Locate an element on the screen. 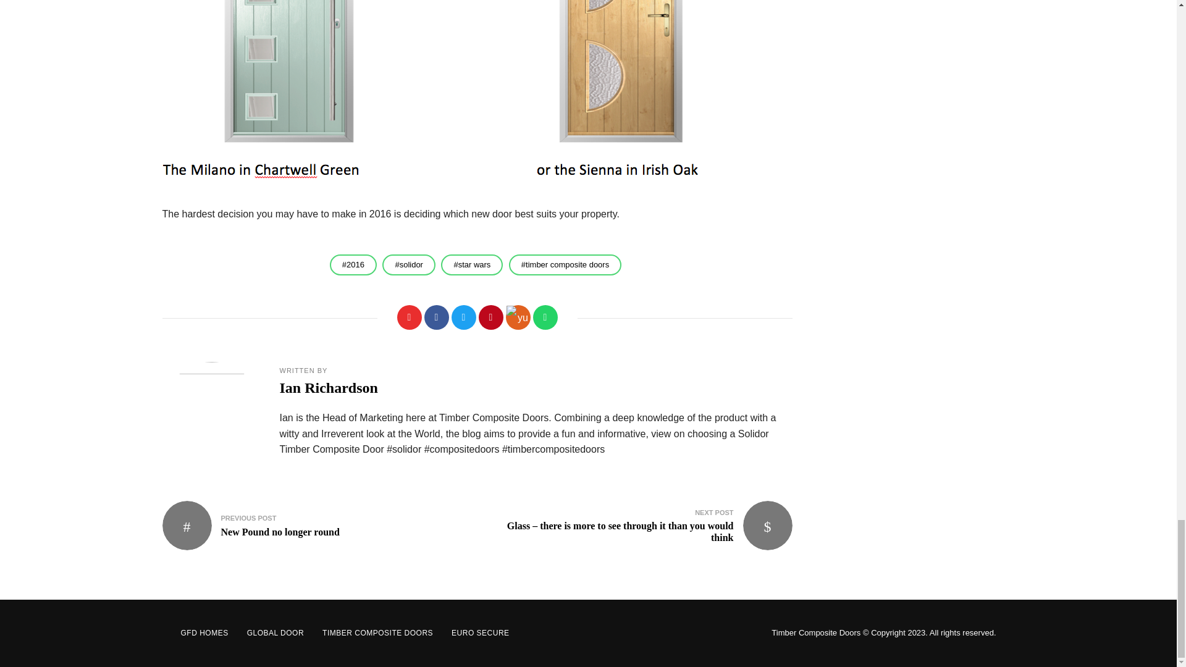 The image size is (1186, 667). Ian Richardson is located at coordinates (327, 388).